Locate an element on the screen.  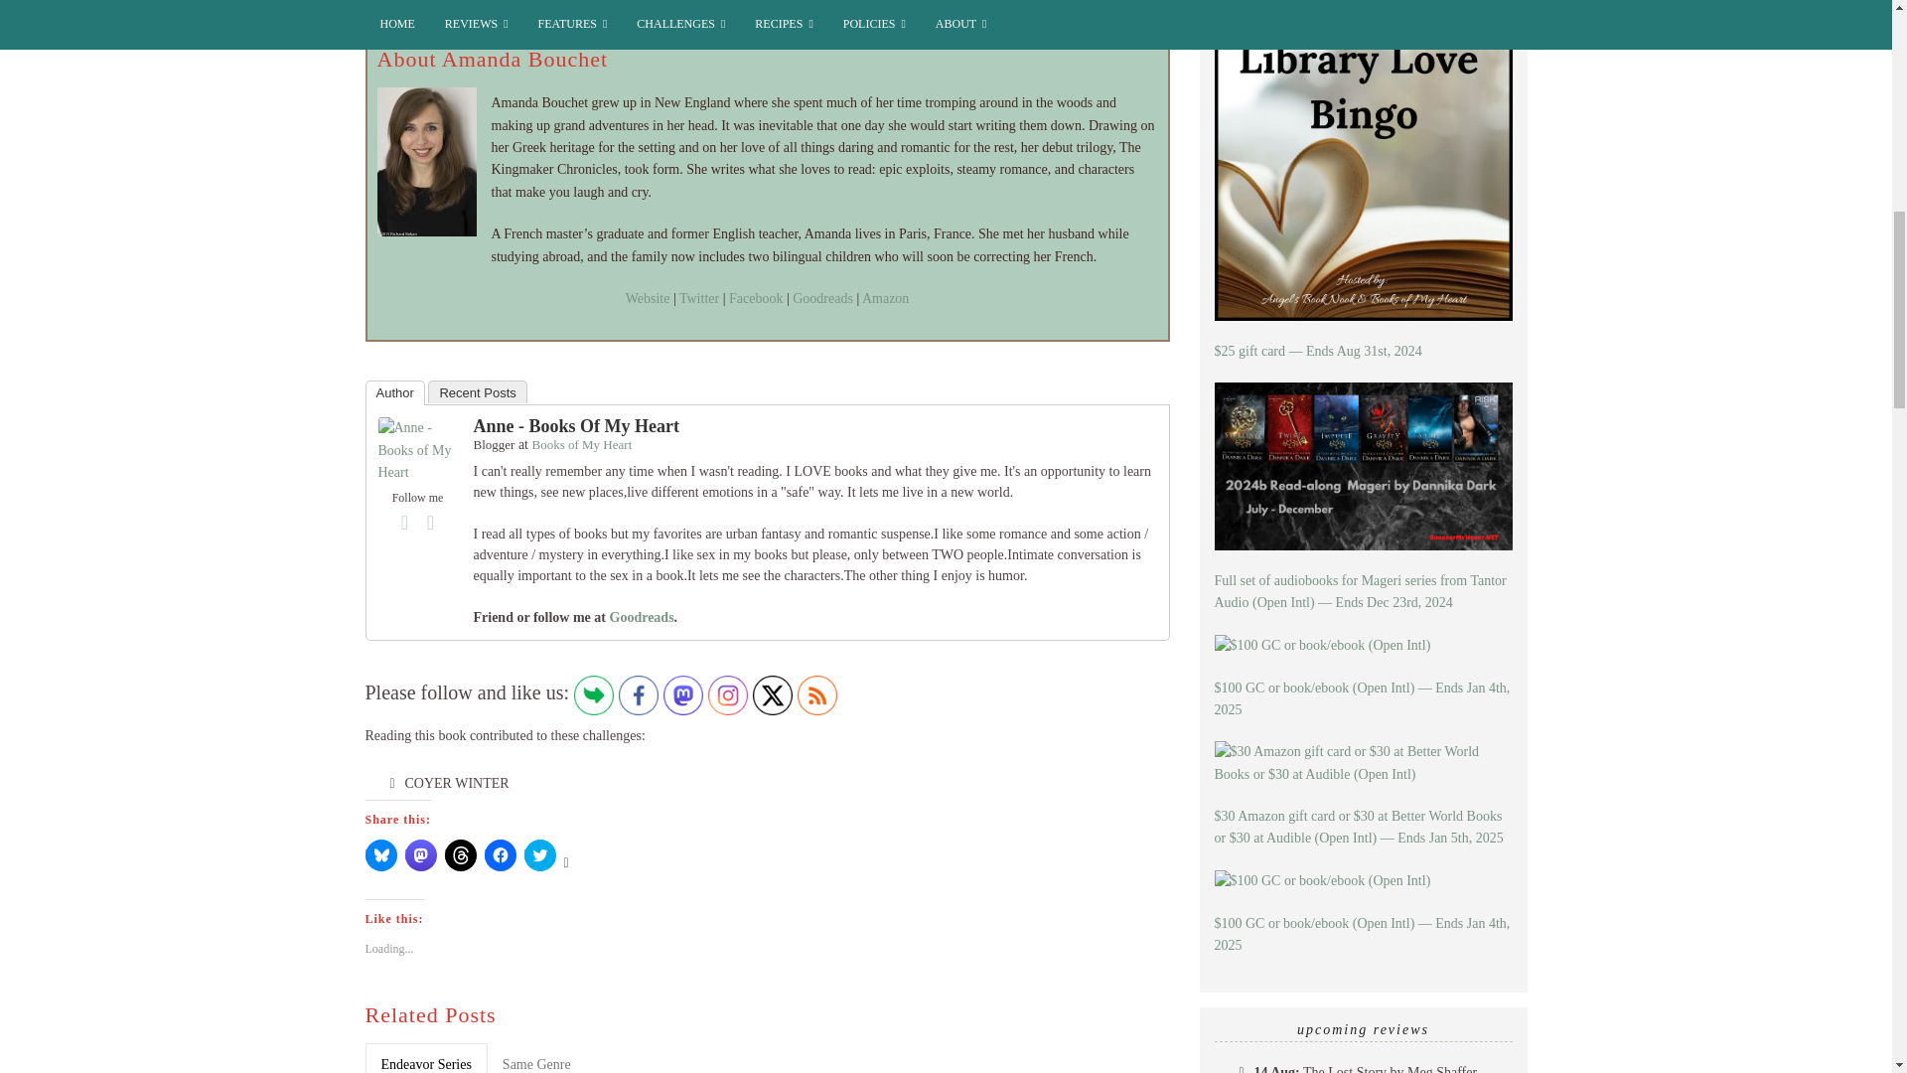
Facebook is located at coordinates (405, 523).